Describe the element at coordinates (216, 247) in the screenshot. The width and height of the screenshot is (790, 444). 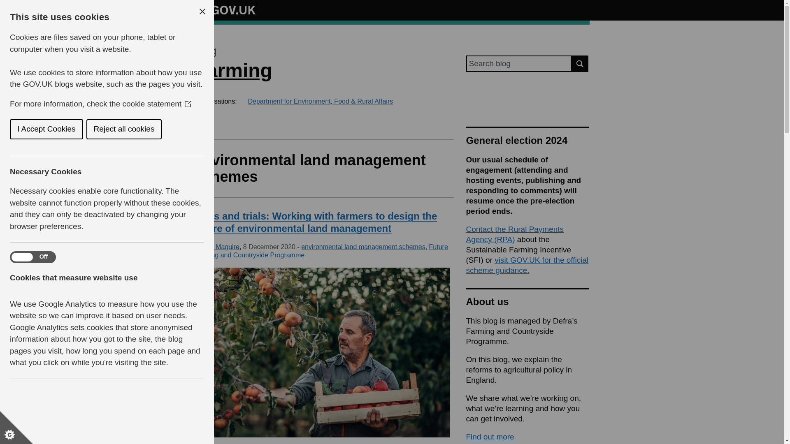
I see `Posts by Louise Maguire` at that location.